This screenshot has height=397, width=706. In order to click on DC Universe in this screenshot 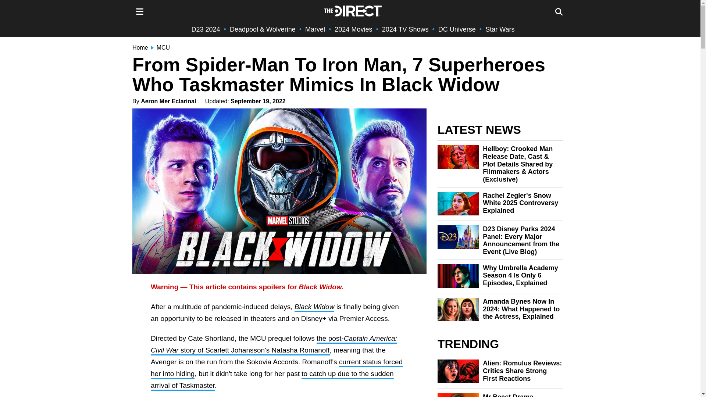, I will do `click(457, 29)`.